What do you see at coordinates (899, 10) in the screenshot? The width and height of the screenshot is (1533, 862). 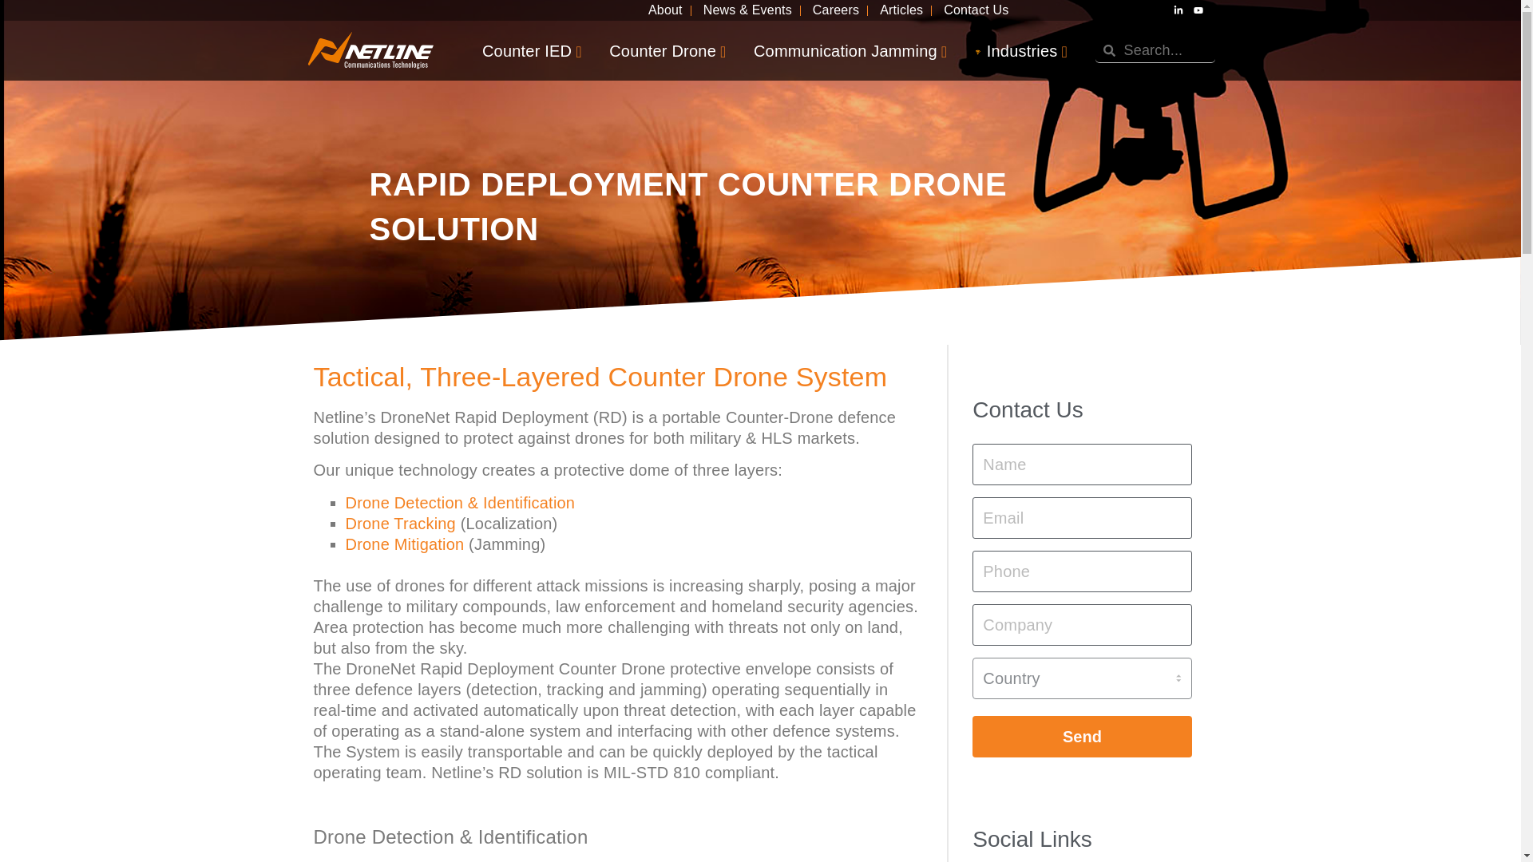 I see `Articles` at bounding box center [899, 10].